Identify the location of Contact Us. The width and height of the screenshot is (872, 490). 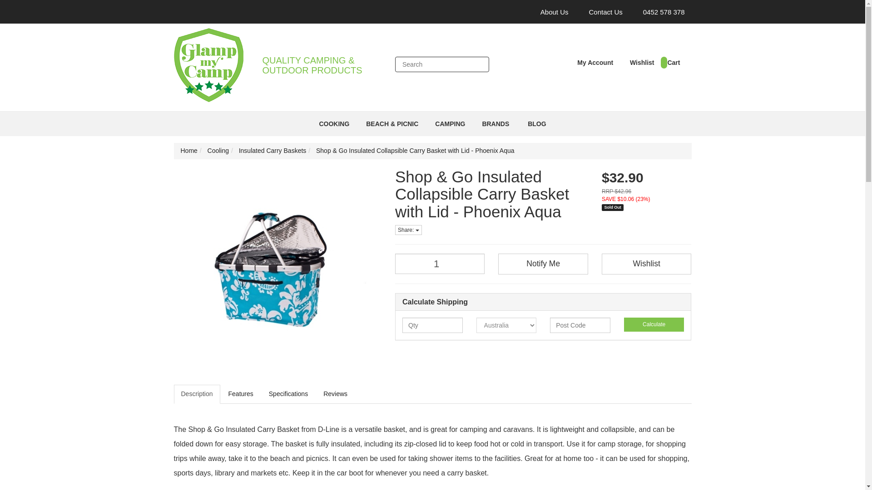
(602, 12).